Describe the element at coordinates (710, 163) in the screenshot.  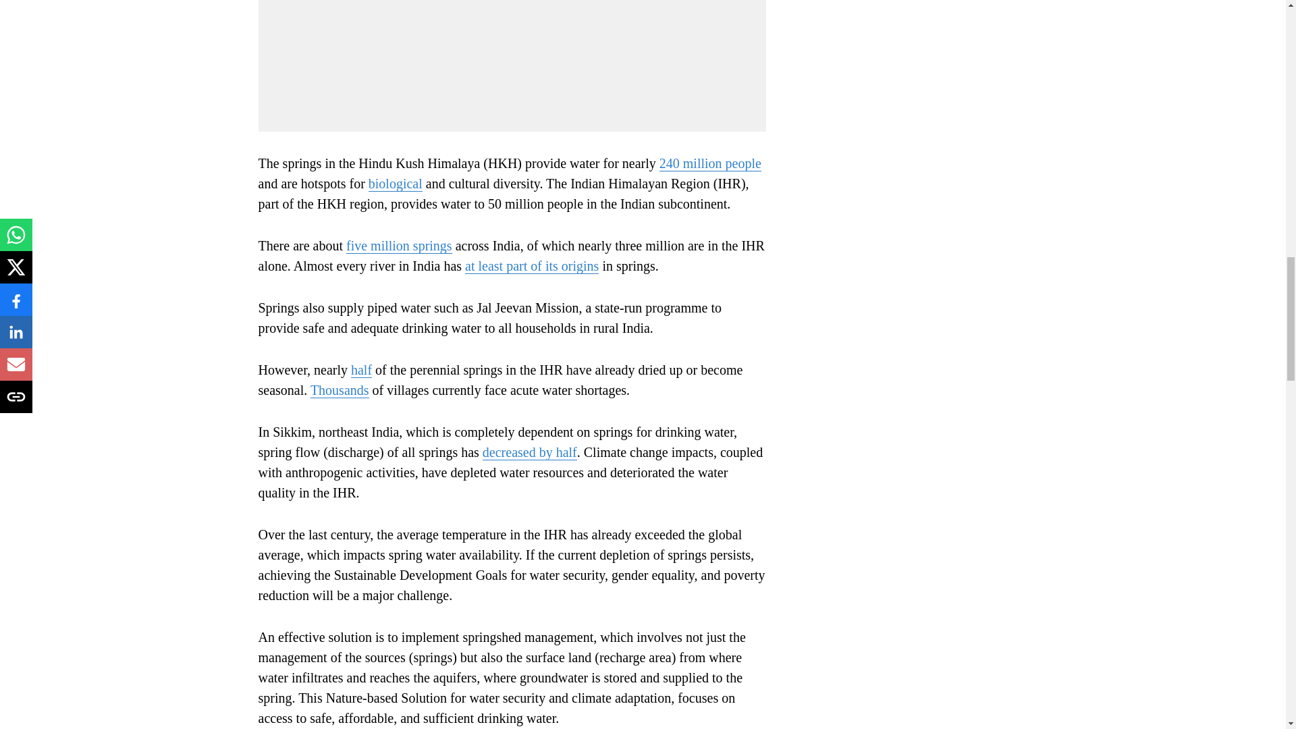
I see `240 million people` at that location.